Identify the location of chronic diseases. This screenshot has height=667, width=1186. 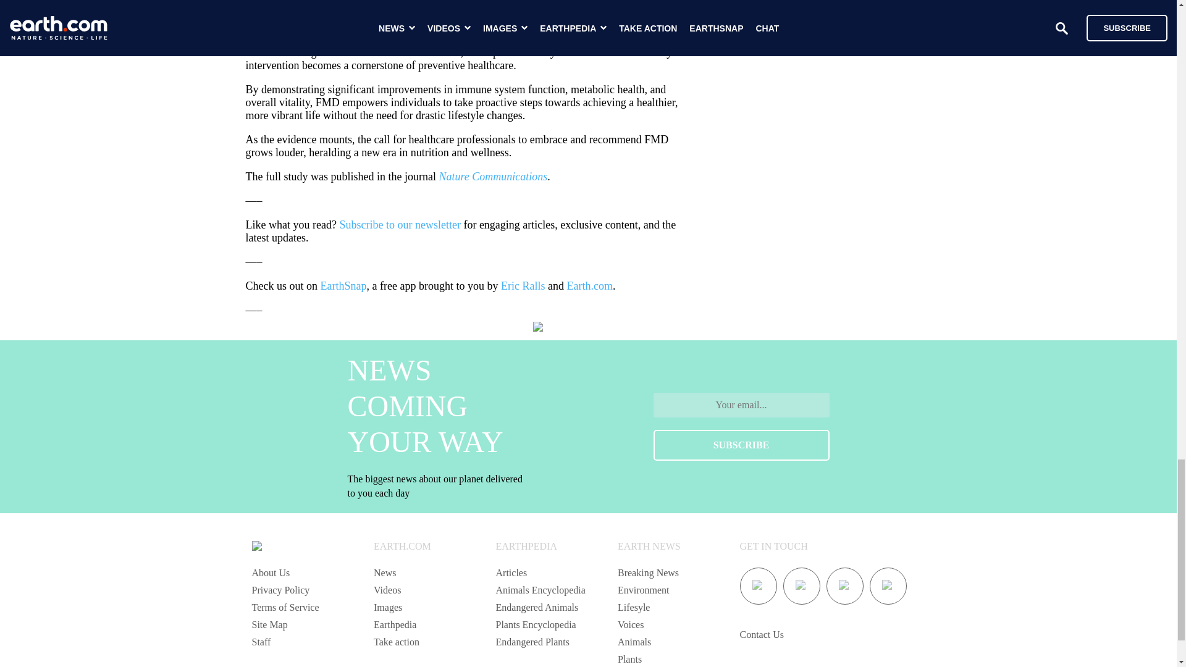
(481, 28).